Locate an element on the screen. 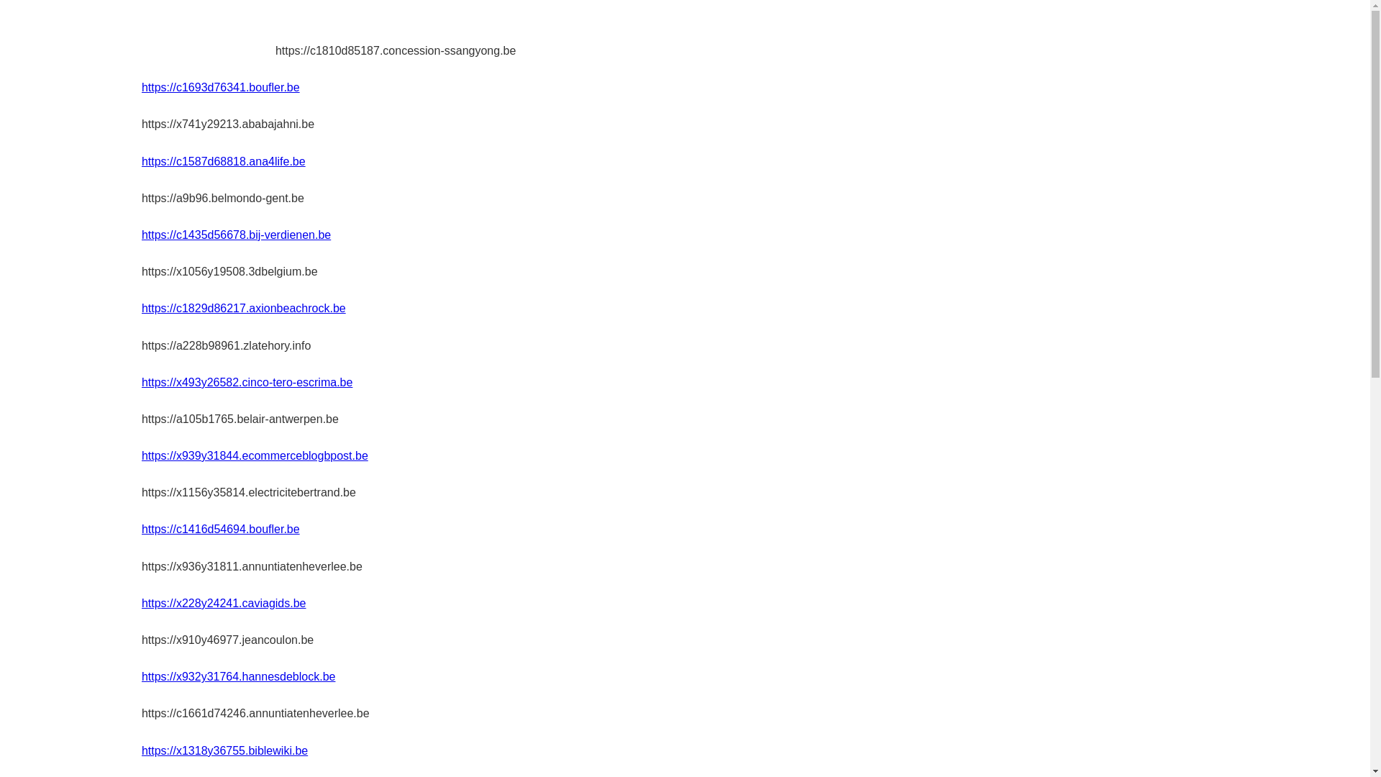  https://x939y31844.ecommerceblogbpost.be is located at coordinates (255, 456).